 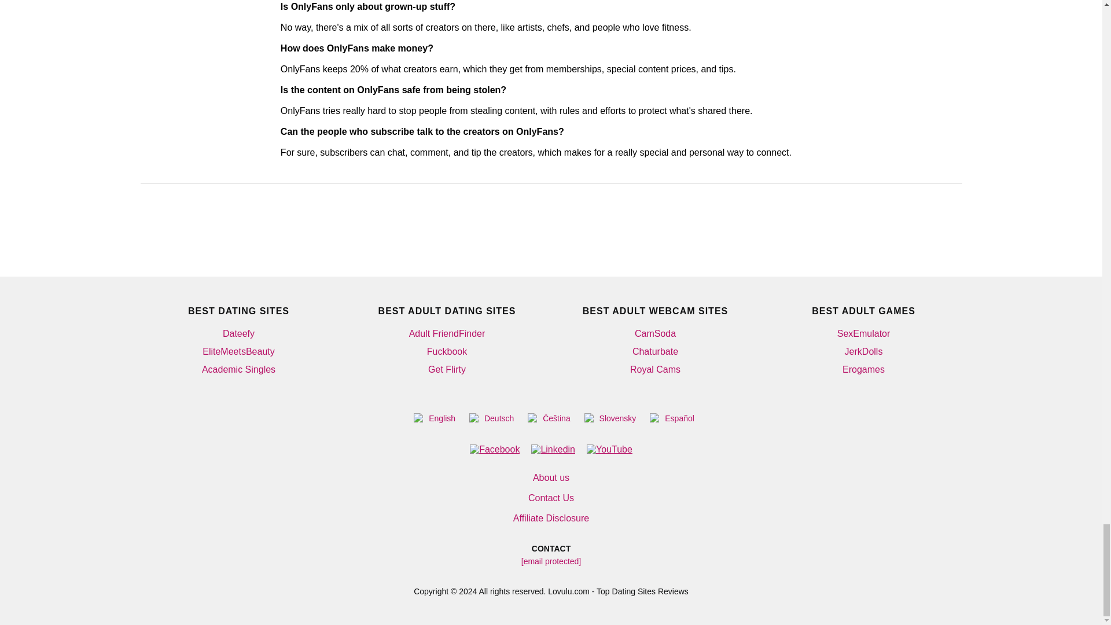 I want to click on Chaturbate, so click(x=655, y=351).